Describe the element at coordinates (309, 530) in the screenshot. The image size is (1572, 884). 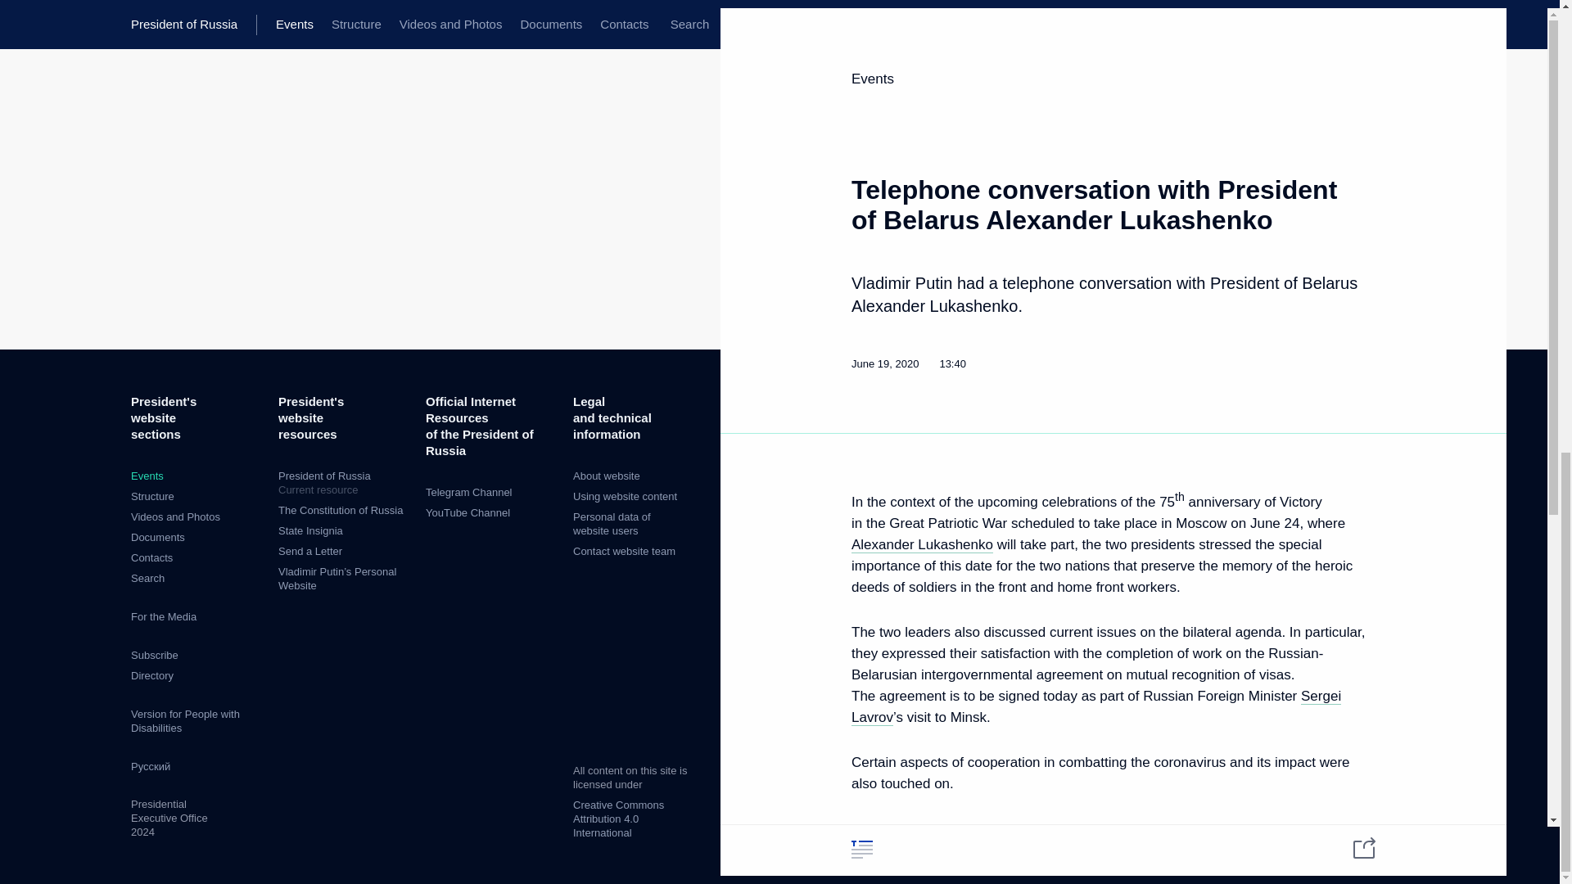
I see `State Insignia` at that location.